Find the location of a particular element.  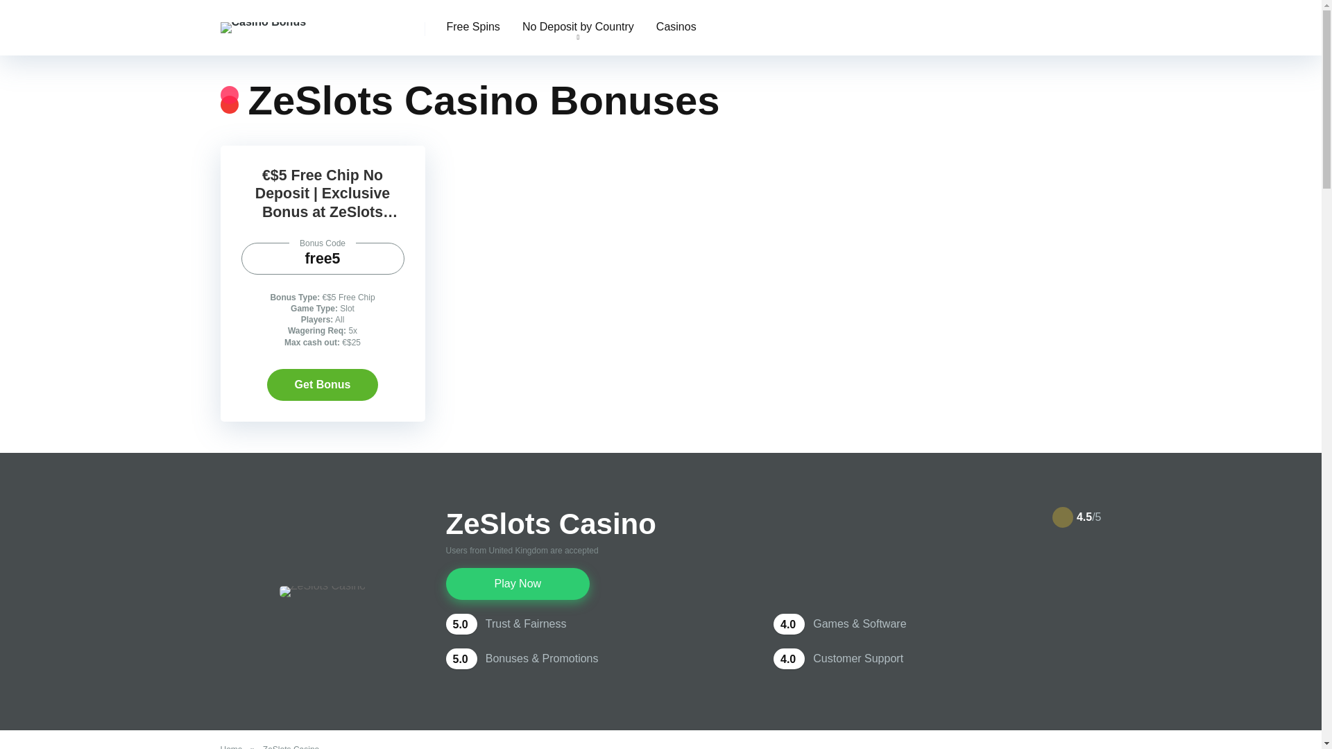

Free Spins is located at coordinates (473, 28).